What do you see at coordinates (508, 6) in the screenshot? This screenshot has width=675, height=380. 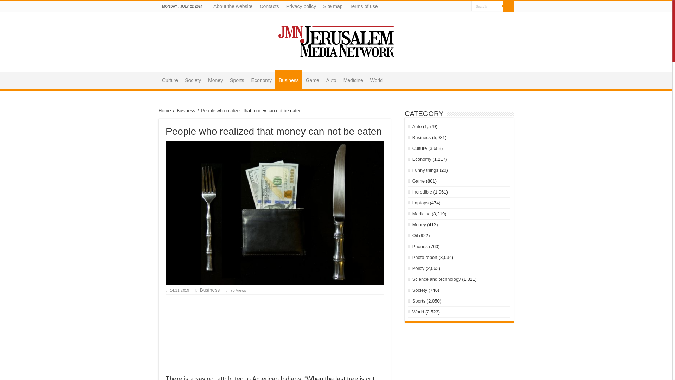 I see `Search` at bounding box center [508, 6].